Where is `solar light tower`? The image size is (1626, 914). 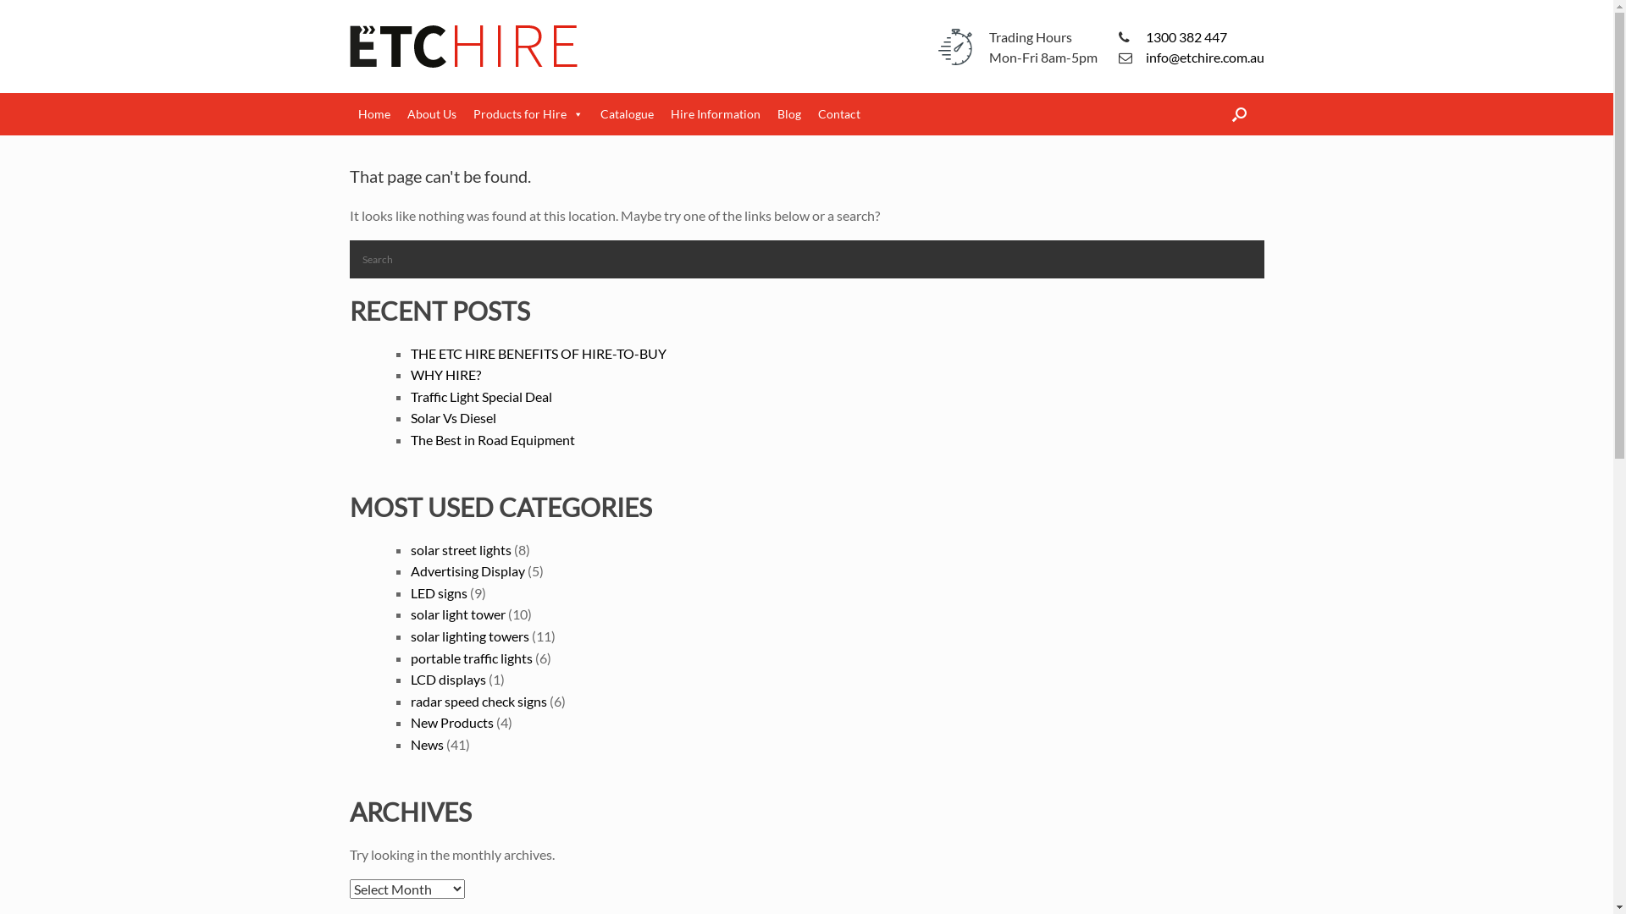
solar light tower is located at coordinates (457, 614).